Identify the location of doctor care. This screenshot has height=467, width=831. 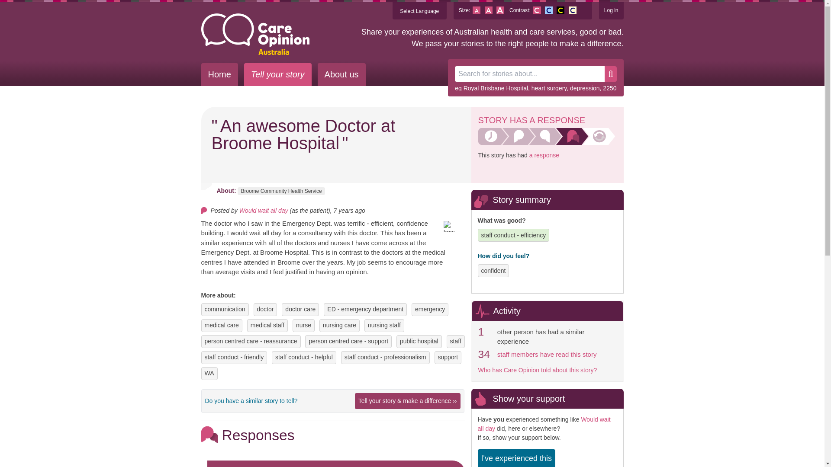
(300, 309).